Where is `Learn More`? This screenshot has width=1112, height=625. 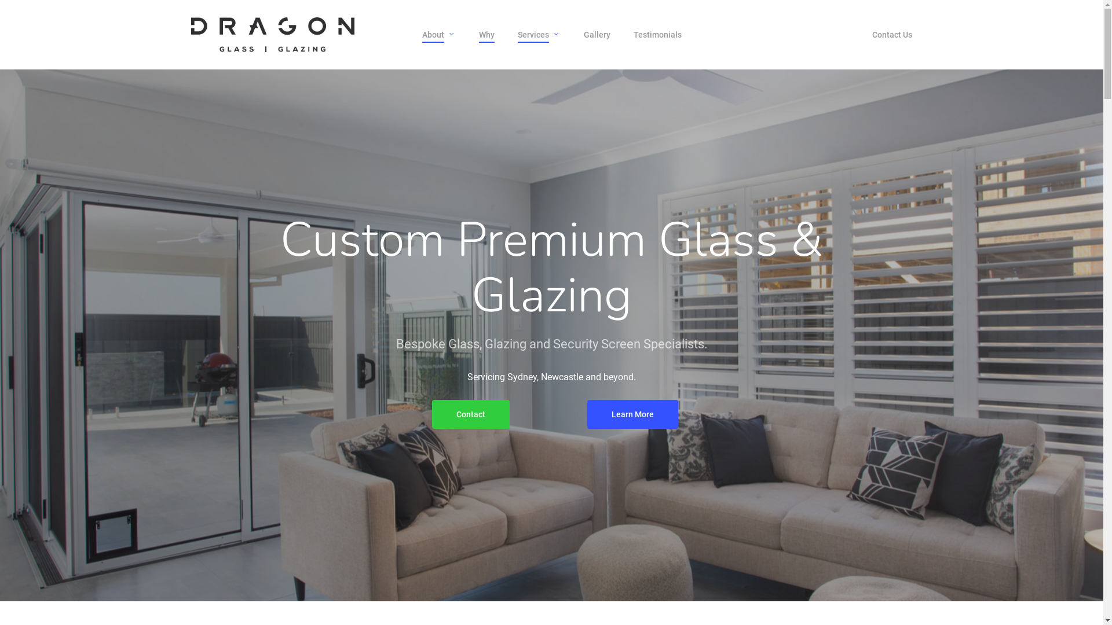 Learn More is located at coordinates (632, 414).